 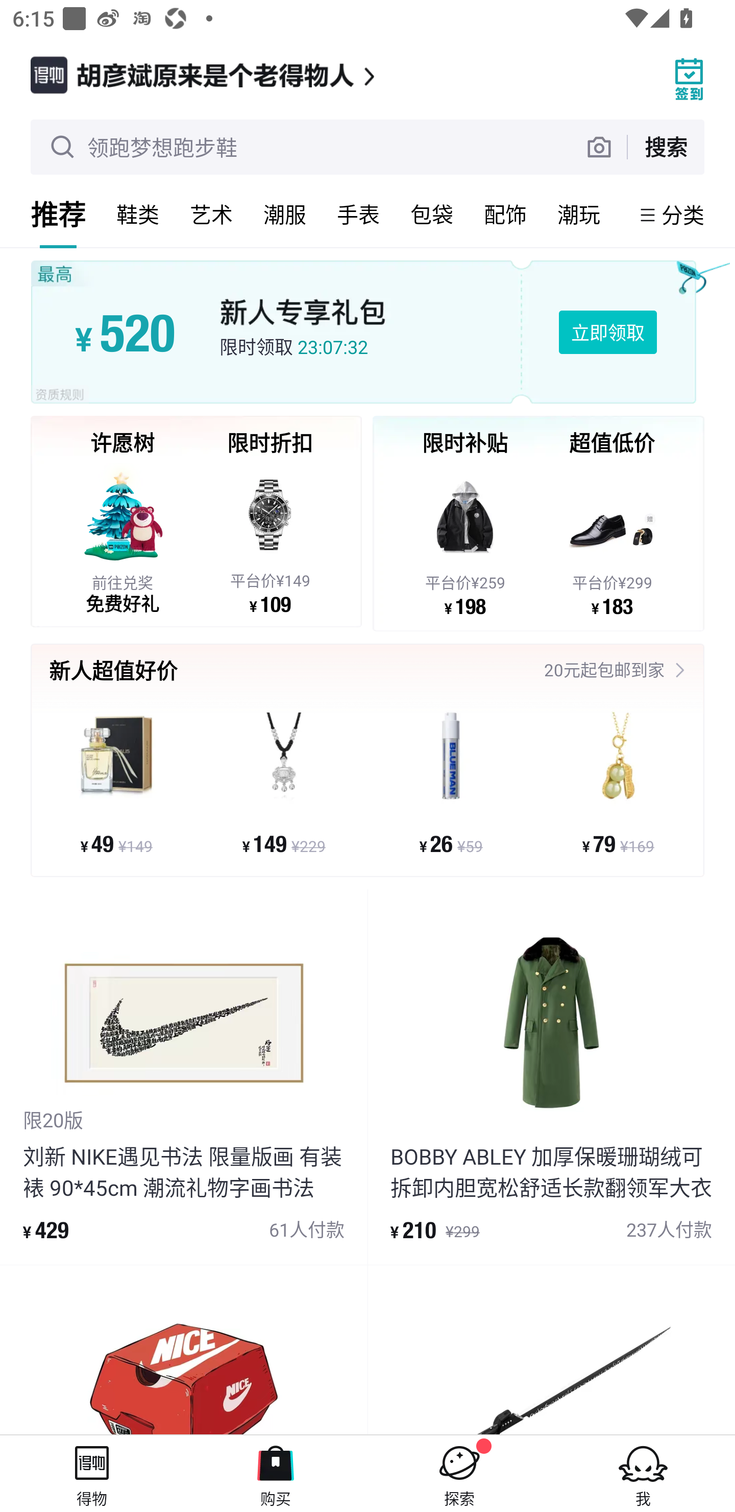 What do you see at coordinates (92, 1473) in the screenshot?
I see `得物` at bounding box center [92, 1473].